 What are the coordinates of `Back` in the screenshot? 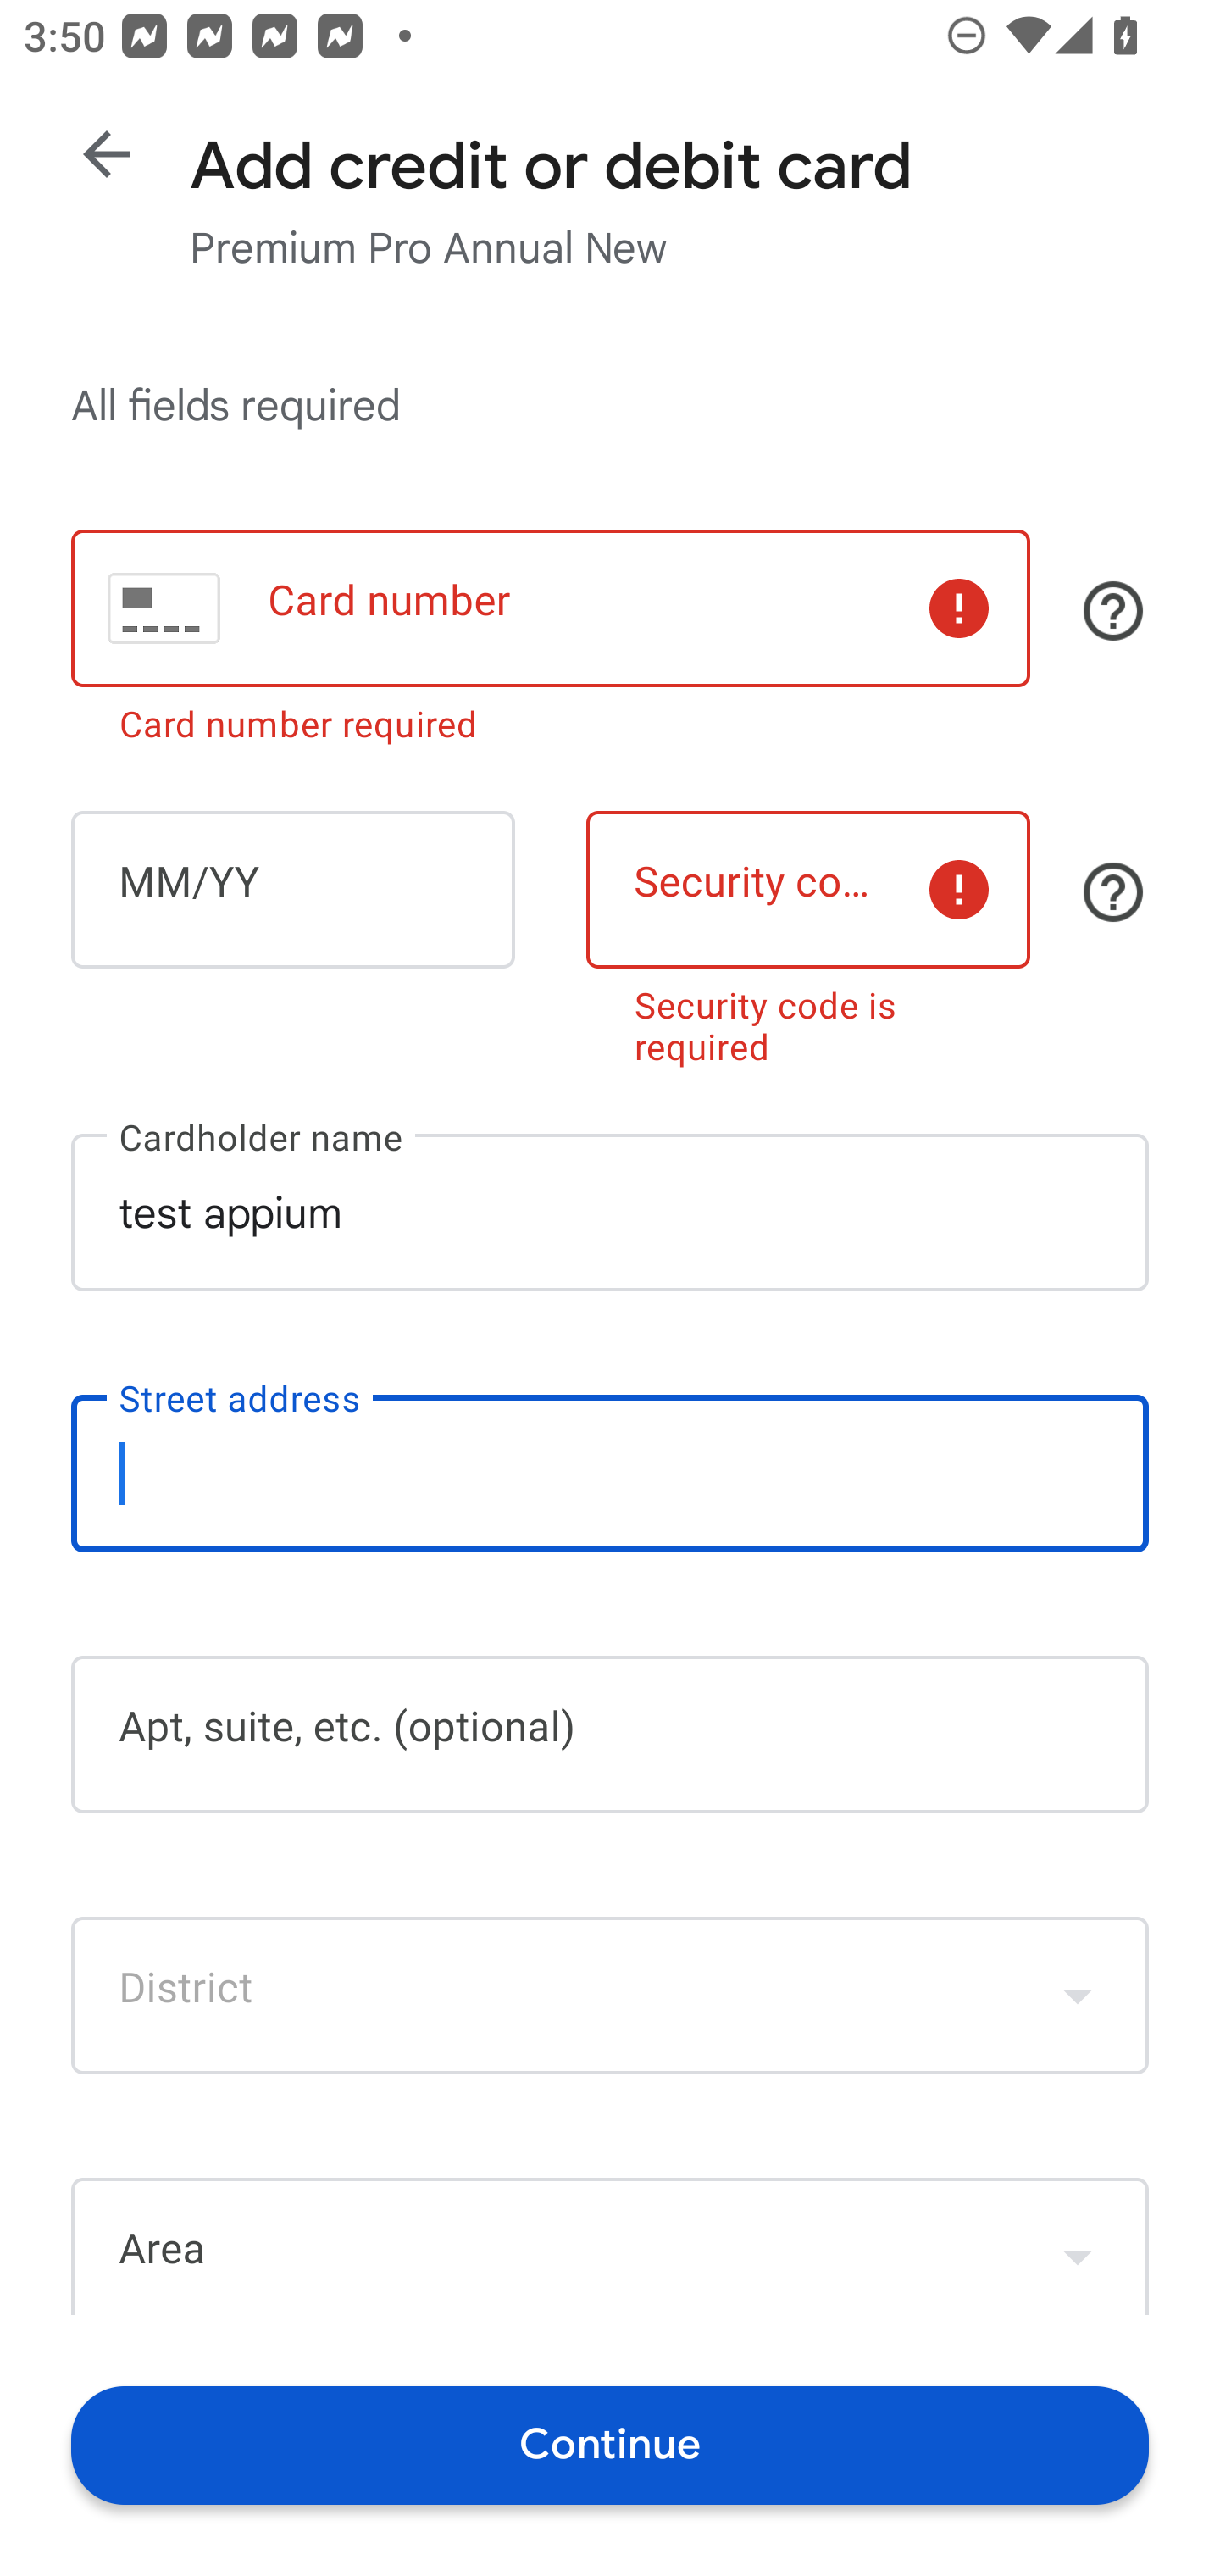 It's located at (107, 154).